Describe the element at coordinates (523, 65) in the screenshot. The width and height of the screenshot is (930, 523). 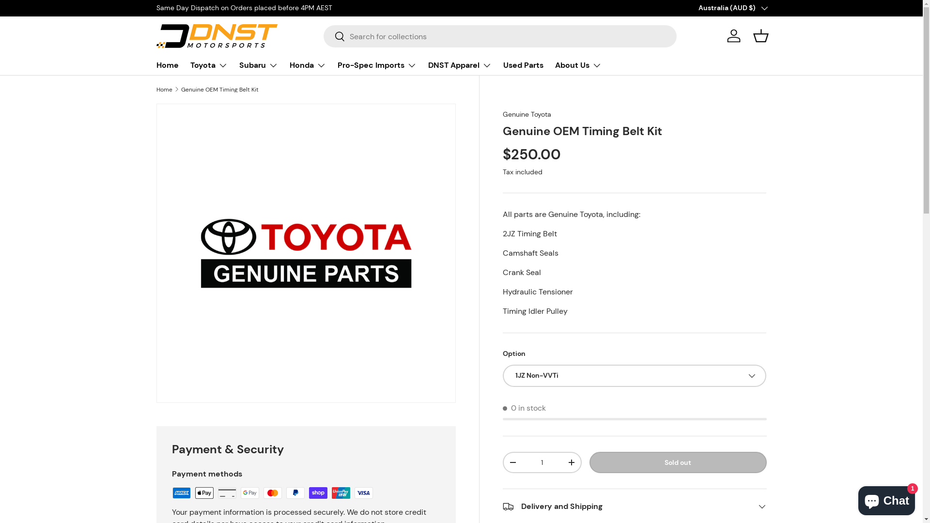
I see `Used Parts` at that location.